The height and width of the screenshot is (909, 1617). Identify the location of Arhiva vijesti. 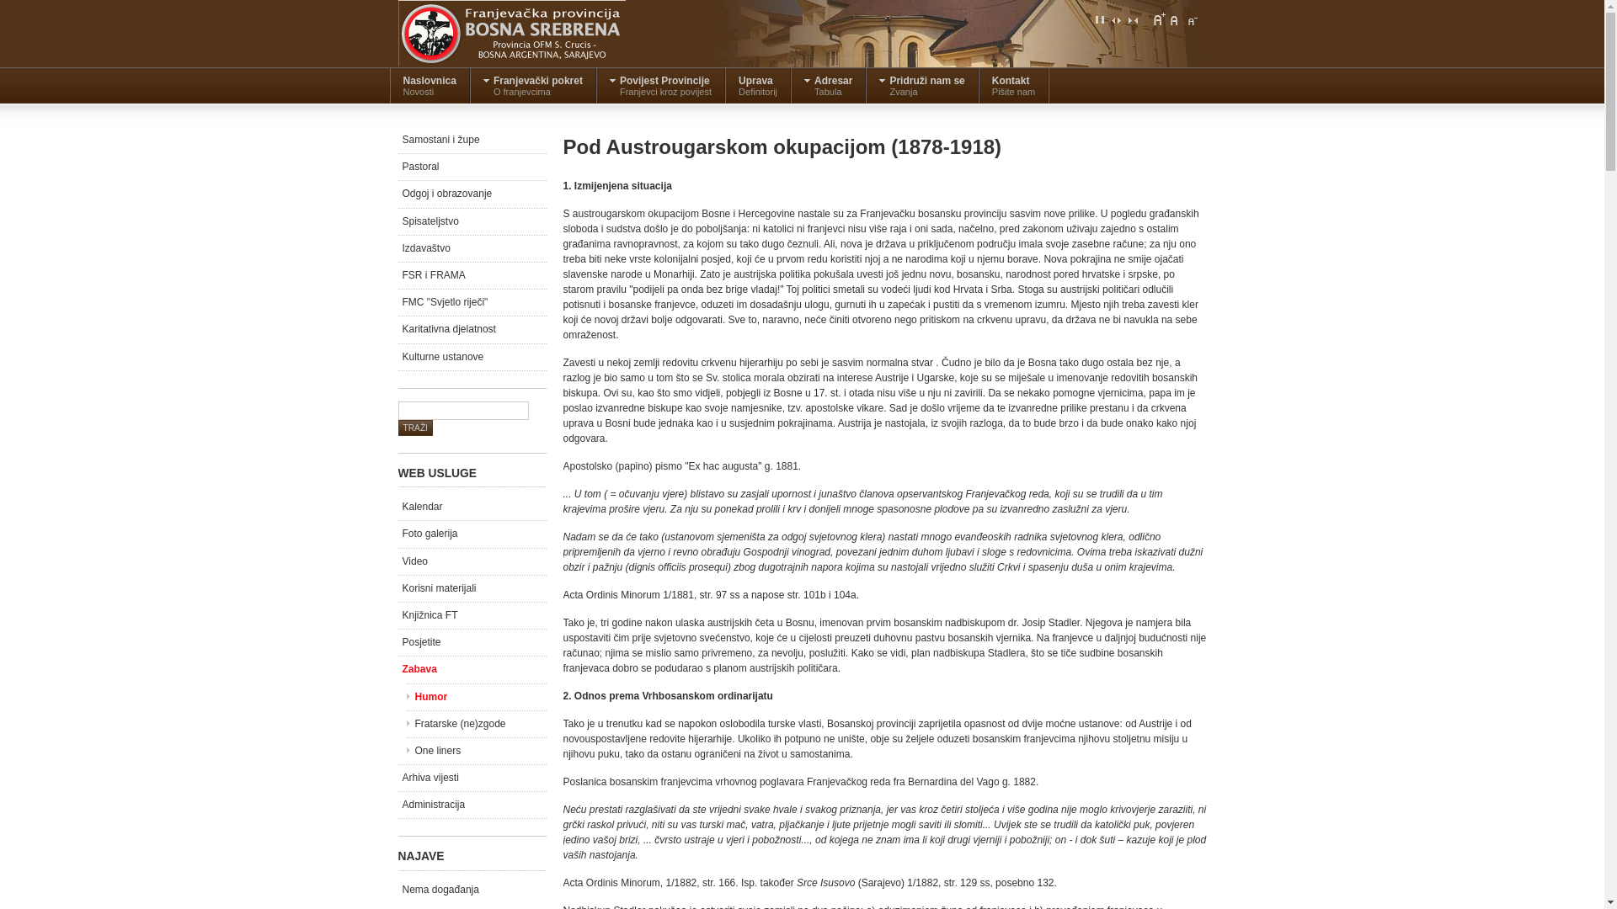
(472, 778).